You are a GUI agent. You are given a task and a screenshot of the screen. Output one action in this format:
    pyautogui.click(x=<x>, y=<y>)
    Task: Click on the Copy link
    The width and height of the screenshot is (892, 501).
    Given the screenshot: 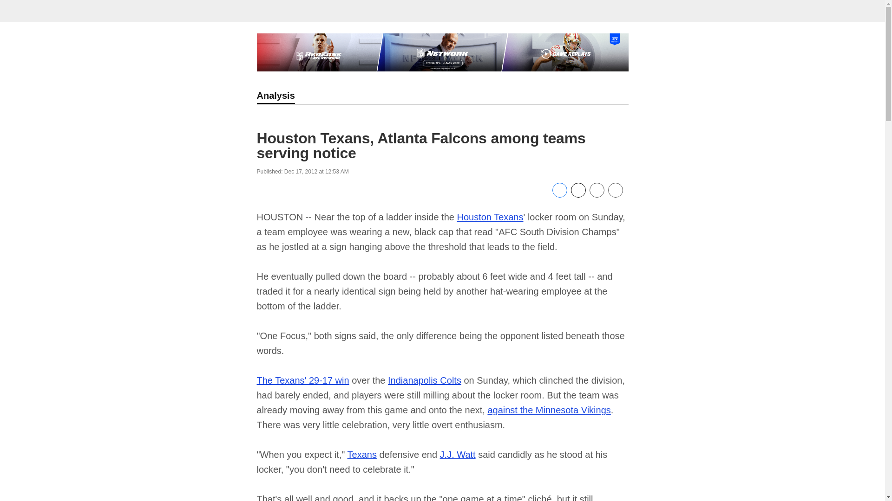 What is the action you would take?
    pyautogui.click(x=615, y=190)
    